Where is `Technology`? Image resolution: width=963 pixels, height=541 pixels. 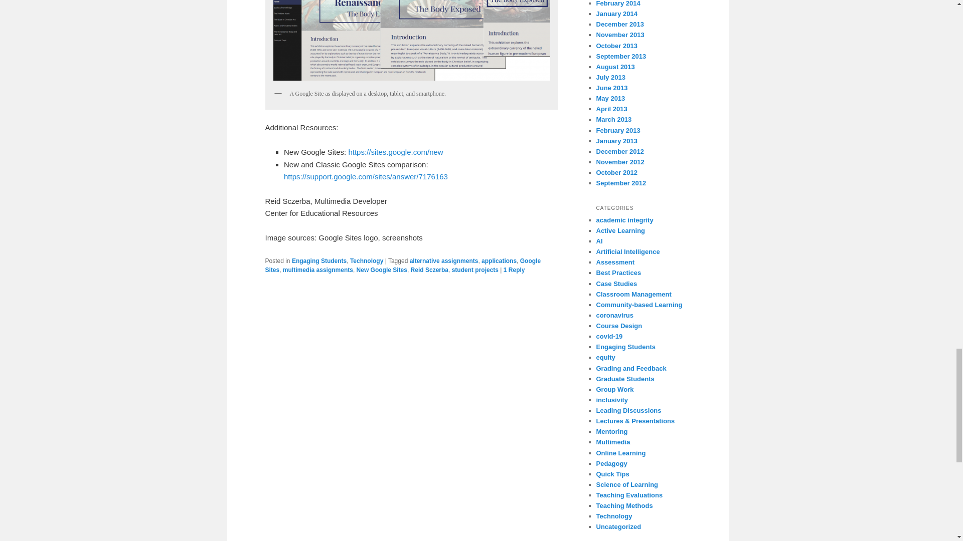 Technology is located at coordinates (367, 261).